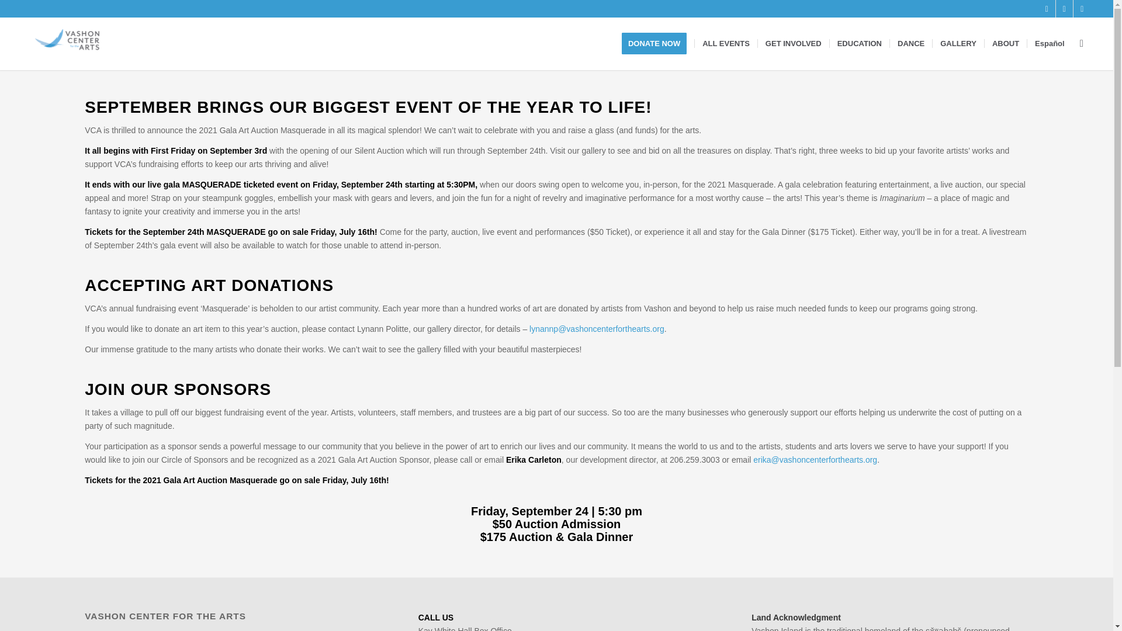 This screenshot has height=631, width=1122. I want to click on Instagram, so click(1047, 9).